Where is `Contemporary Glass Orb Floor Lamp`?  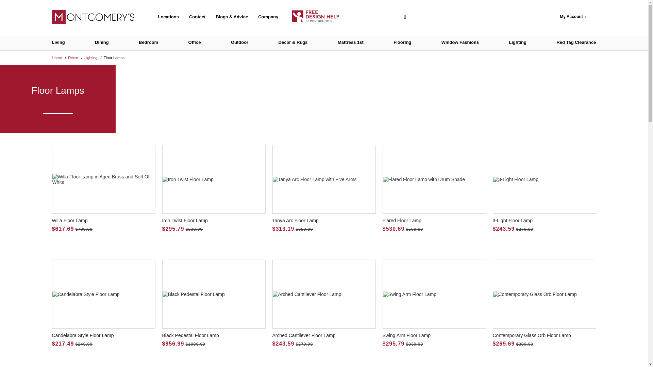 Contemporary Glass Orb Floor Lamp is located at coordinates (544, 303).